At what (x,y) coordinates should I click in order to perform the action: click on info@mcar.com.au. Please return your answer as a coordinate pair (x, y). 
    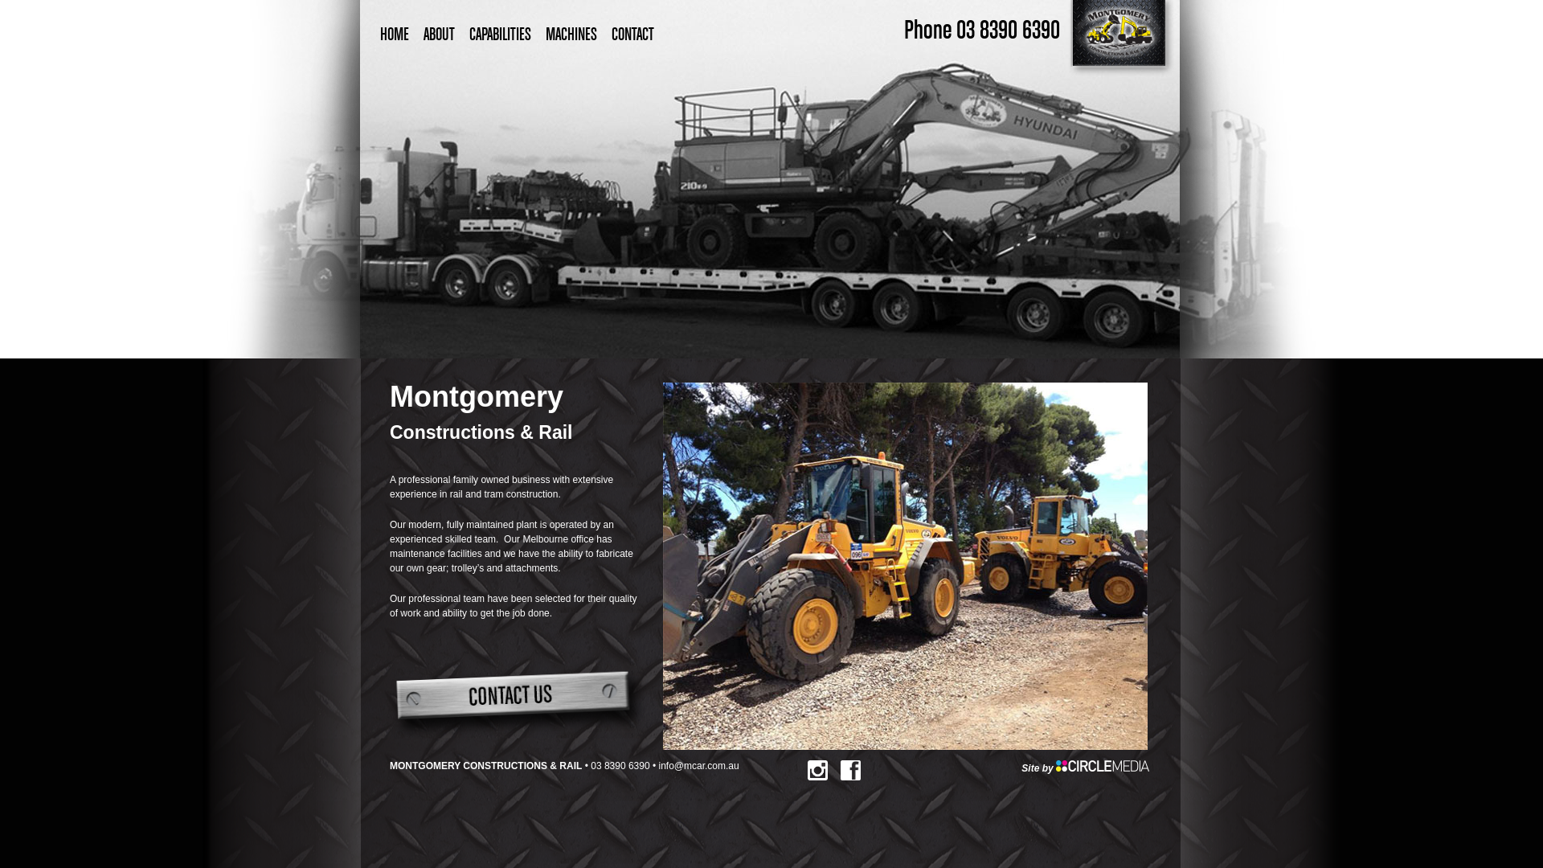
    Looking at the image, I should click on (699, 766).